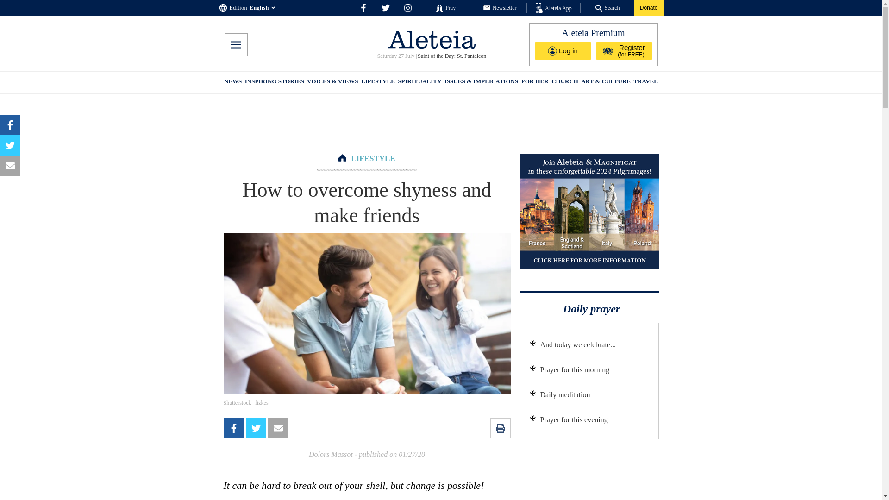 This screenshot has height=500, width=889. Describe the element at coordinates (331, 455) in the screenshot. I see `Dolors Massot` at that location.